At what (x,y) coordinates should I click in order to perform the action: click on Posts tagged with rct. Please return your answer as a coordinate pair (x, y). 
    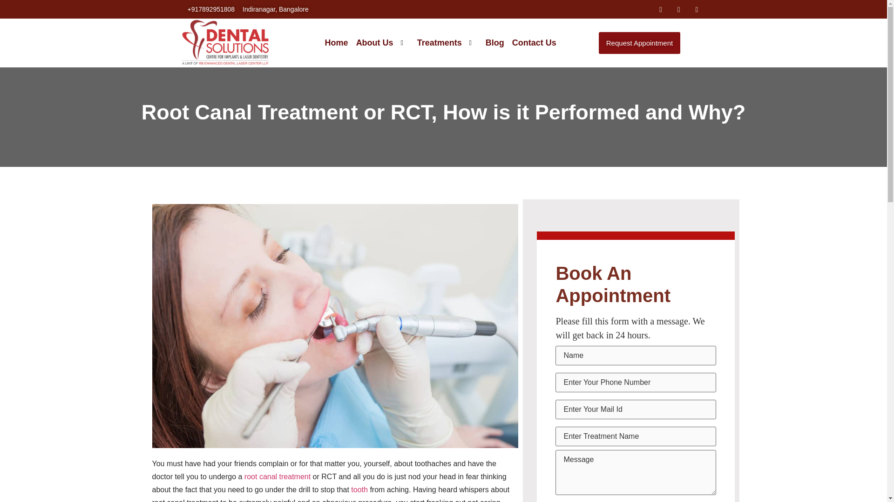
    Looking at the image, I should click on (411, 112).